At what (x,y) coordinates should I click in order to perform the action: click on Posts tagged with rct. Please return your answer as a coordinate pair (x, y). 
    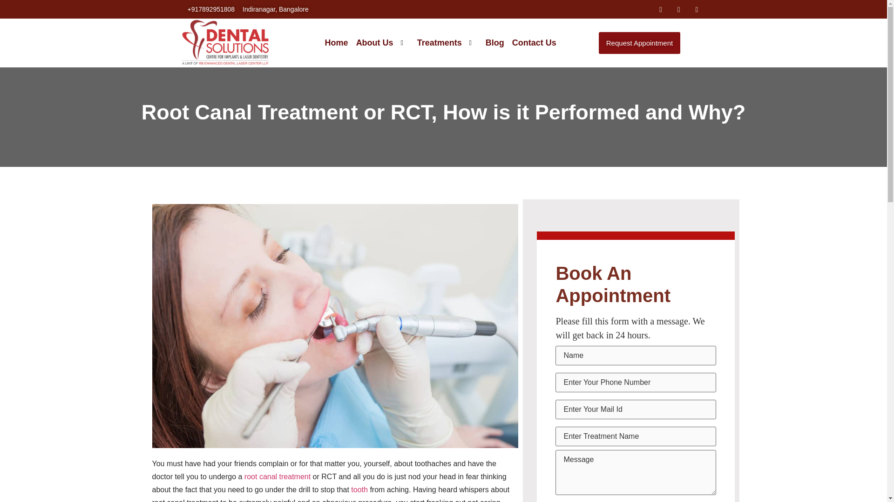
    Looking at the image, I should click on (411, 112).